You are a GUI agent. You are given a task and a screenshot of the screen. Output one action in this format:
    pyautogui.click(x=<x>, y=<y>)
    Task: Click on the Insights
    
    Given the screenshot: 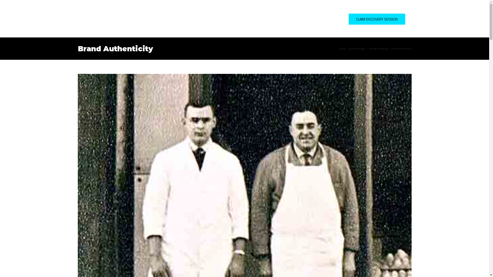 What is the action you would take?
    pyautogui.click(x=306, y=19)
    